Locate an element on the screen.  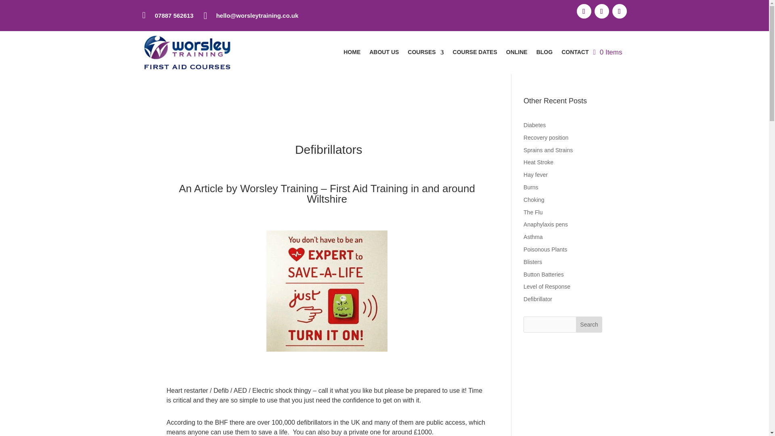
Follow on Facebook is located at coordinates (584, 11).